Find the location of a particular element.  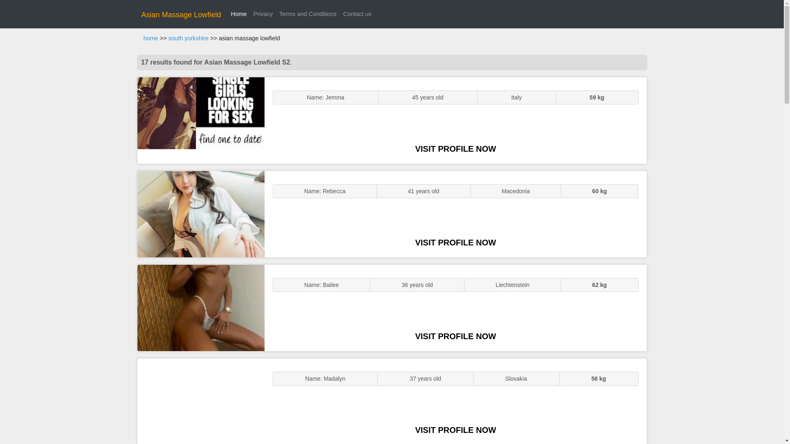

VISIT PROFILE NOW is located at coordinates (455, 430).